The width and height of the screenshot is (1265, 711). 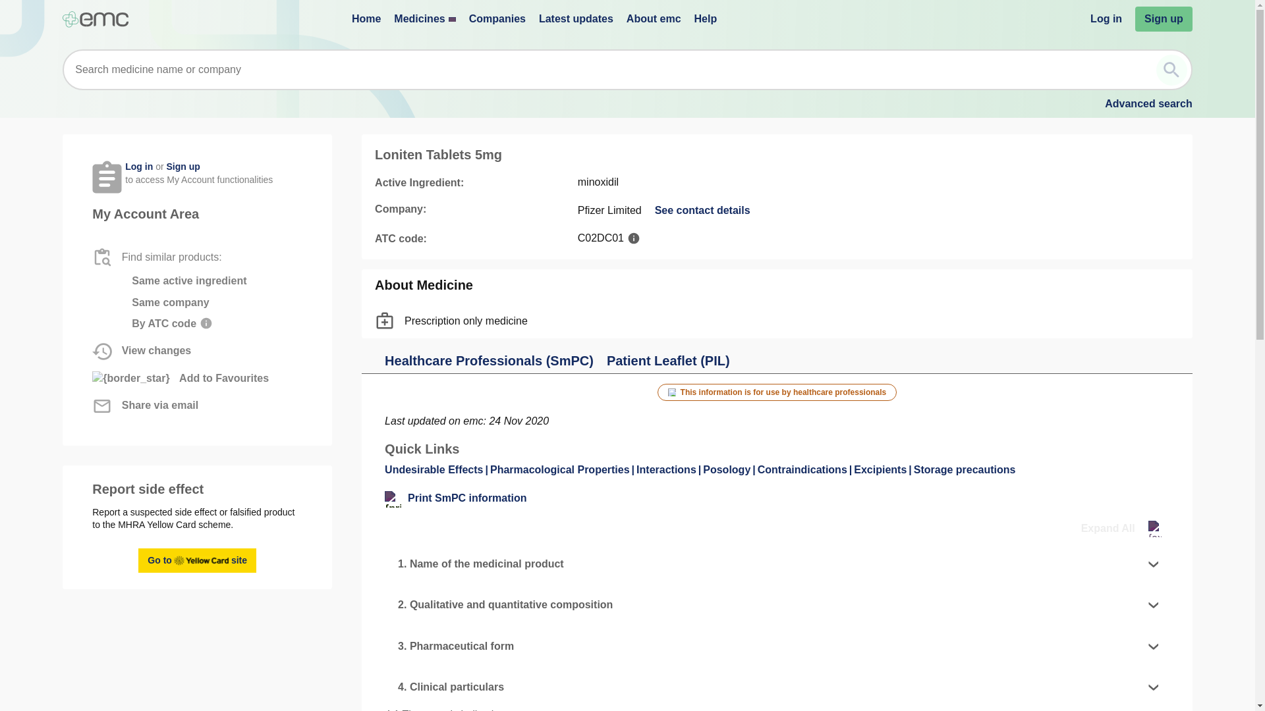 What do you see at coordinates (437, 470) in the screenshot?
I see `Undesirable Effects` at bounding box center [437, 470].